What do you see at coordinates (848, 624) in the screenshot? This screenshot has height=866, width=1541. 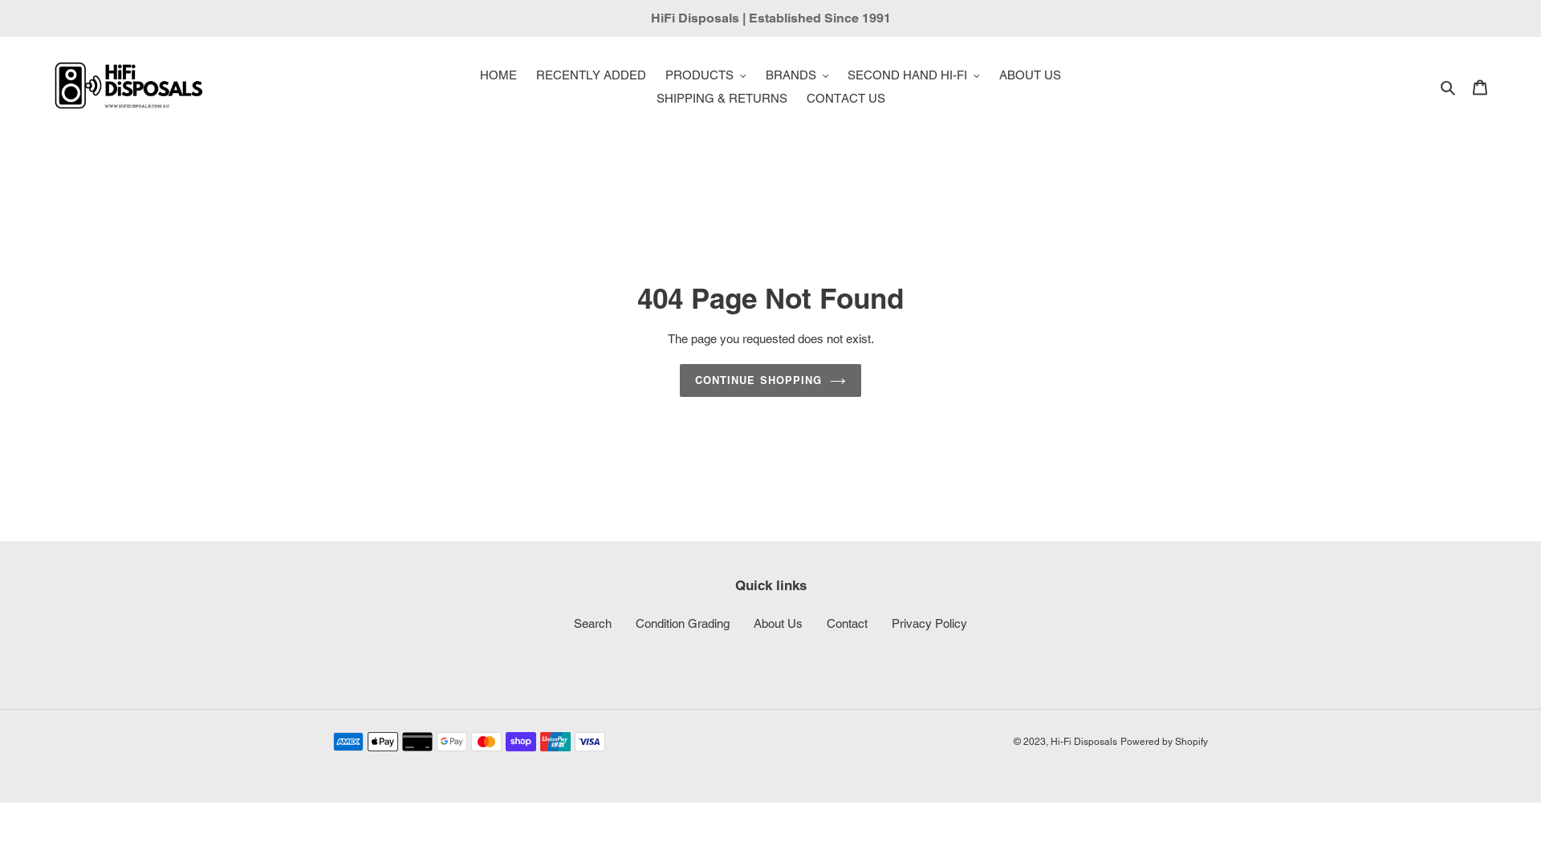 I see `Contact` at bounding box center [848, 624].